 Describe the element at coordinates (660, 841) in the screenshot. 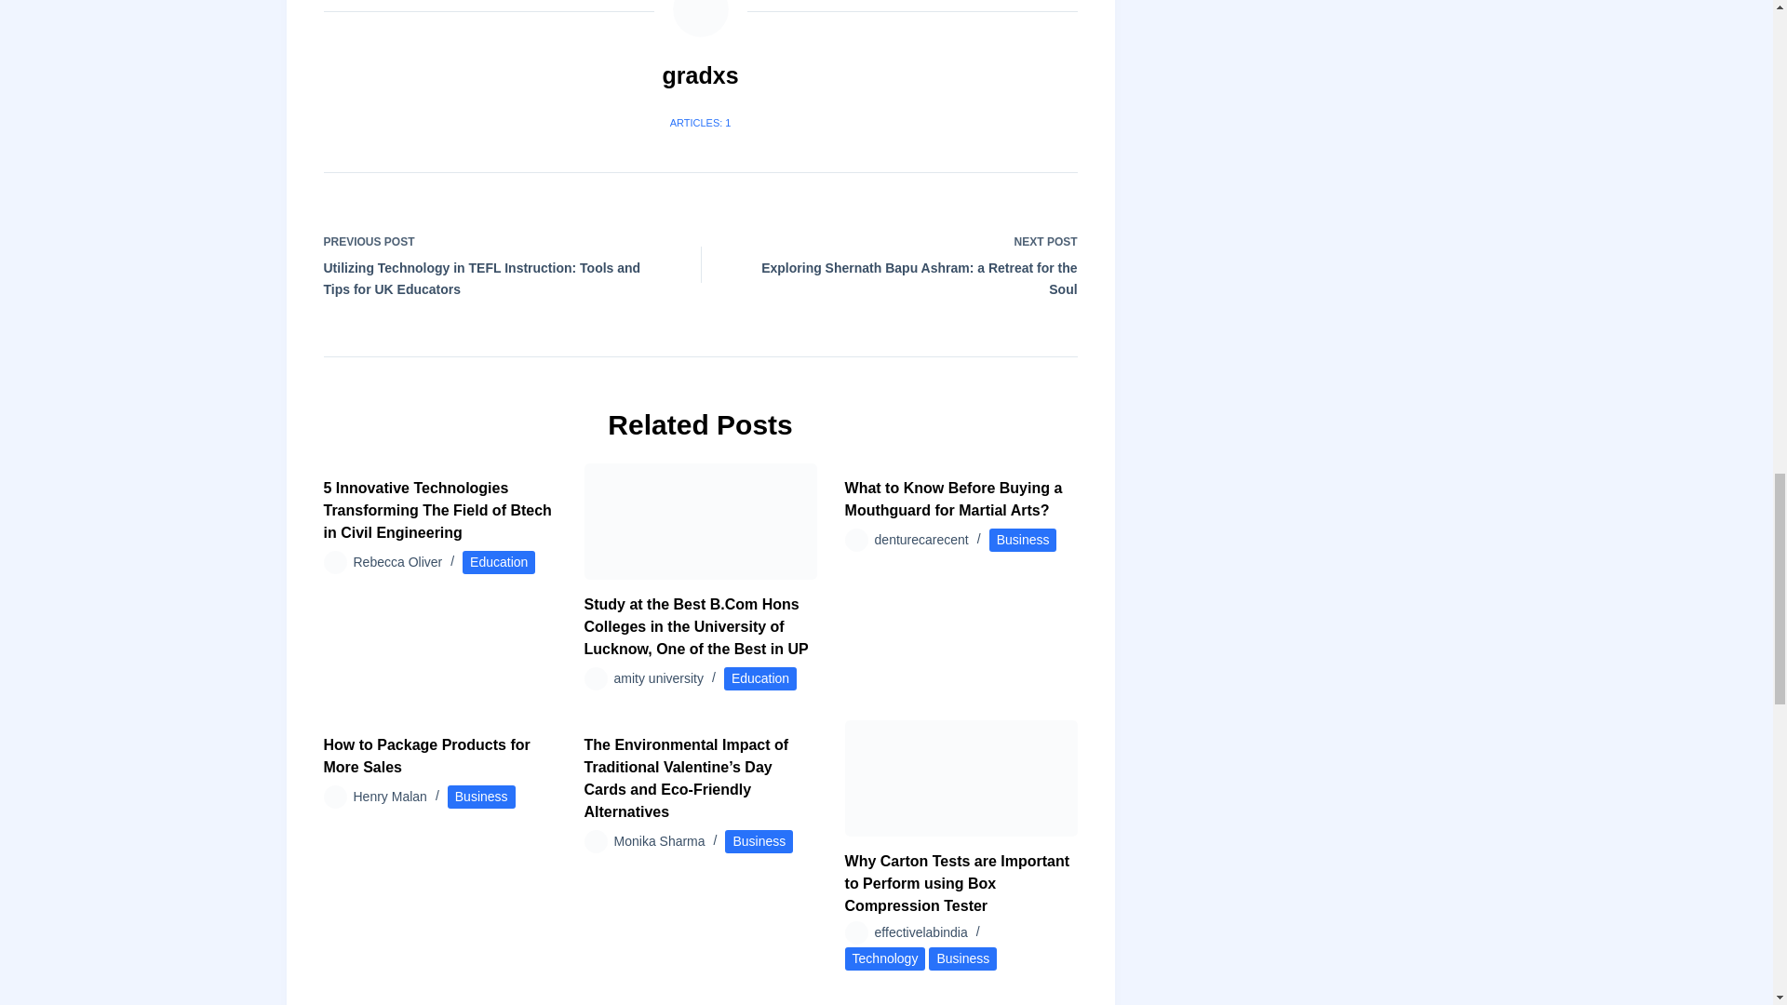

I see `Posts by Monika Sharma` at that location.